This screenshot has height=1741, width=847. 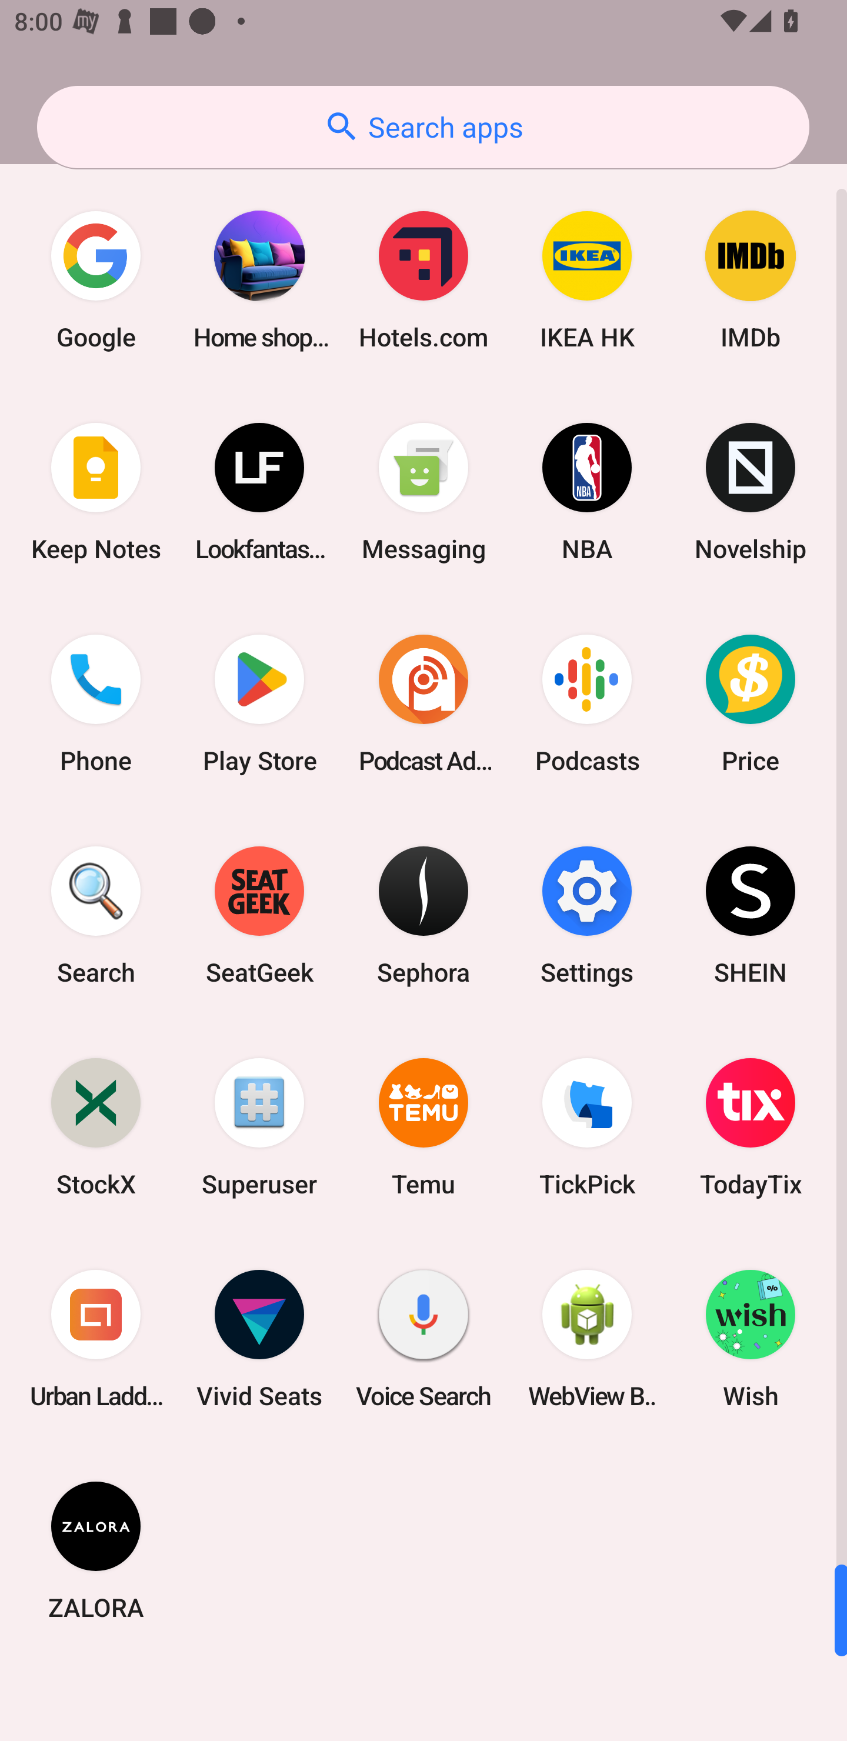 I want to click on TodayTix, so click(x=751, y=1126).